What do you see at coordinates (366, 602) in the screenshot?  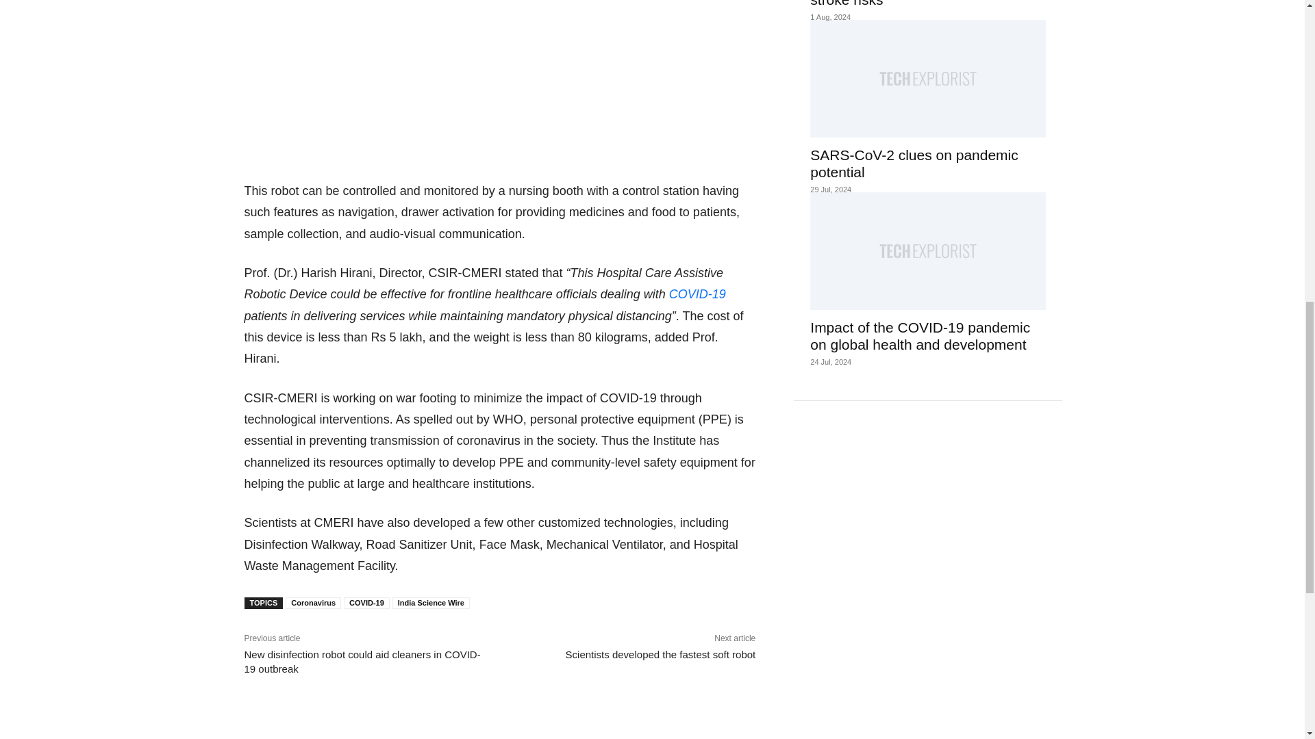 I see `COVID-19` at bounding box center [366, 602].